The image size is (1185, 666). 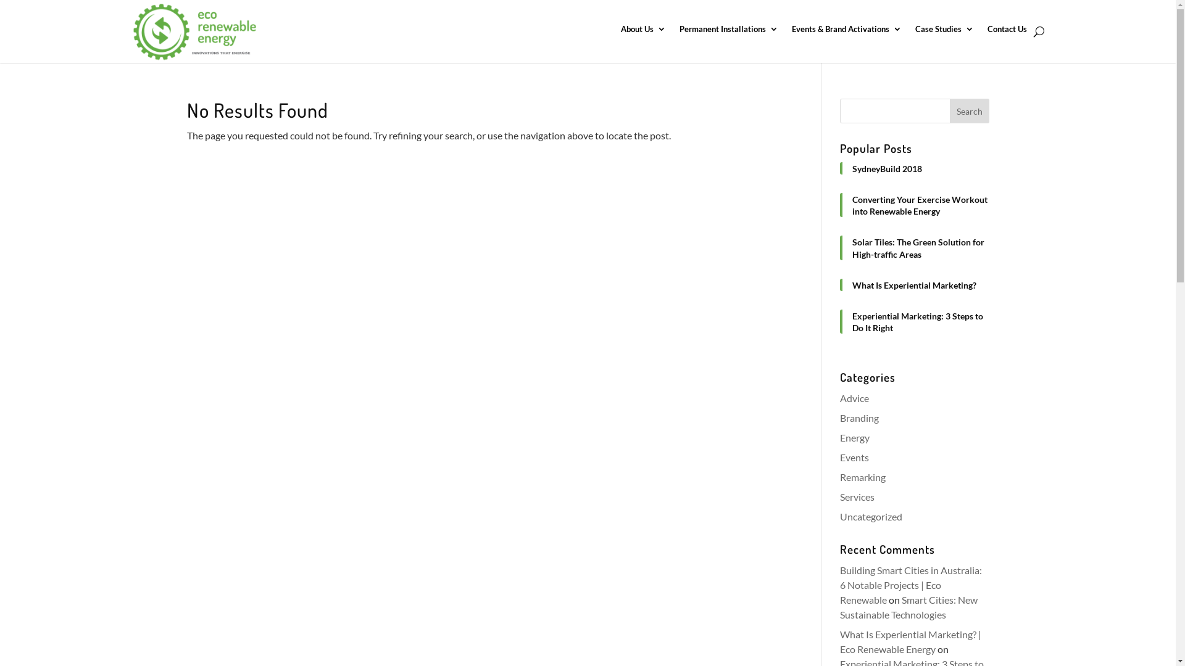 I want to click on Experiential Marketing: 3 Steps to Do It Right, so click(x=921, y=322).